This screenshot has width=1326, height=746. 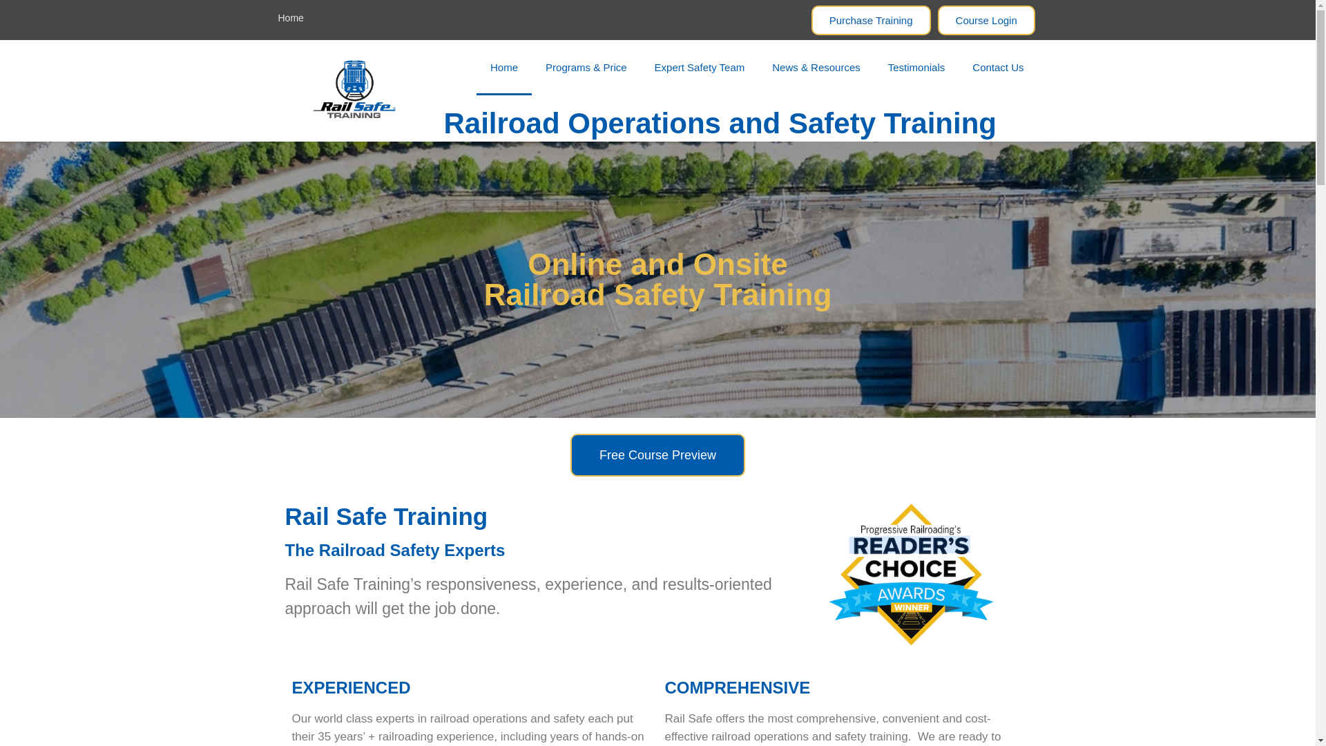 I want to click on Home, so click(x=503, y=68).